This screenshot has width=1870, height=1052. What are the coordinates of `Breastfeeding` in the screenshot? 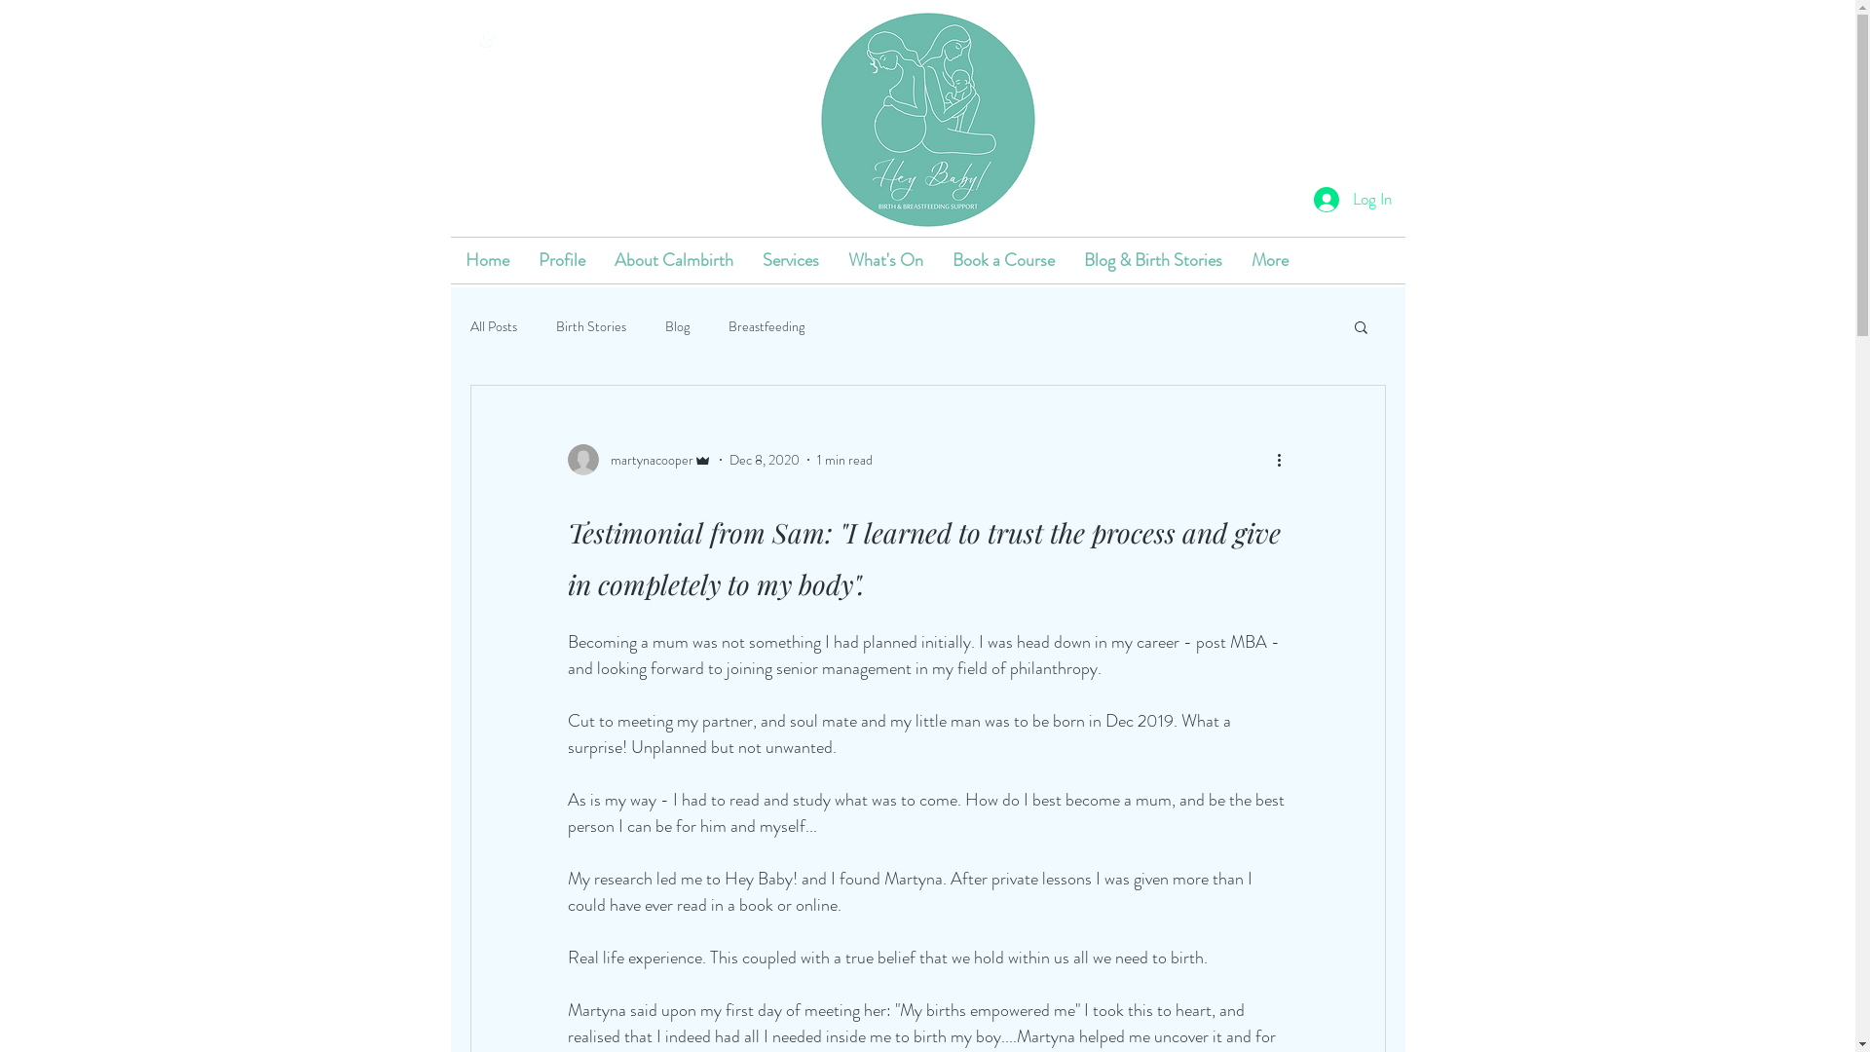 It's located at (767, 326).